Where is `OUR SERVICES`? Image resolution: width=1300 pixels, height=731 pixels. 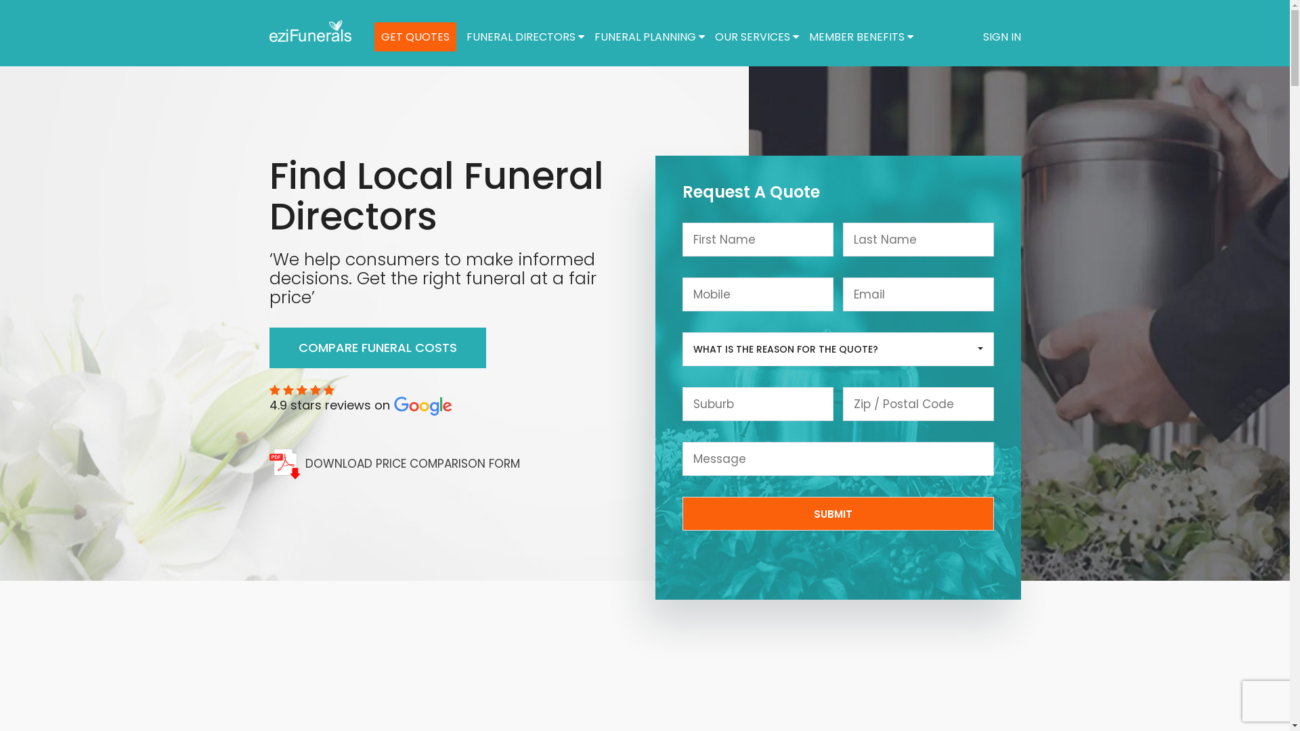 OUR SERVICES is located at coordinates (757, 37).